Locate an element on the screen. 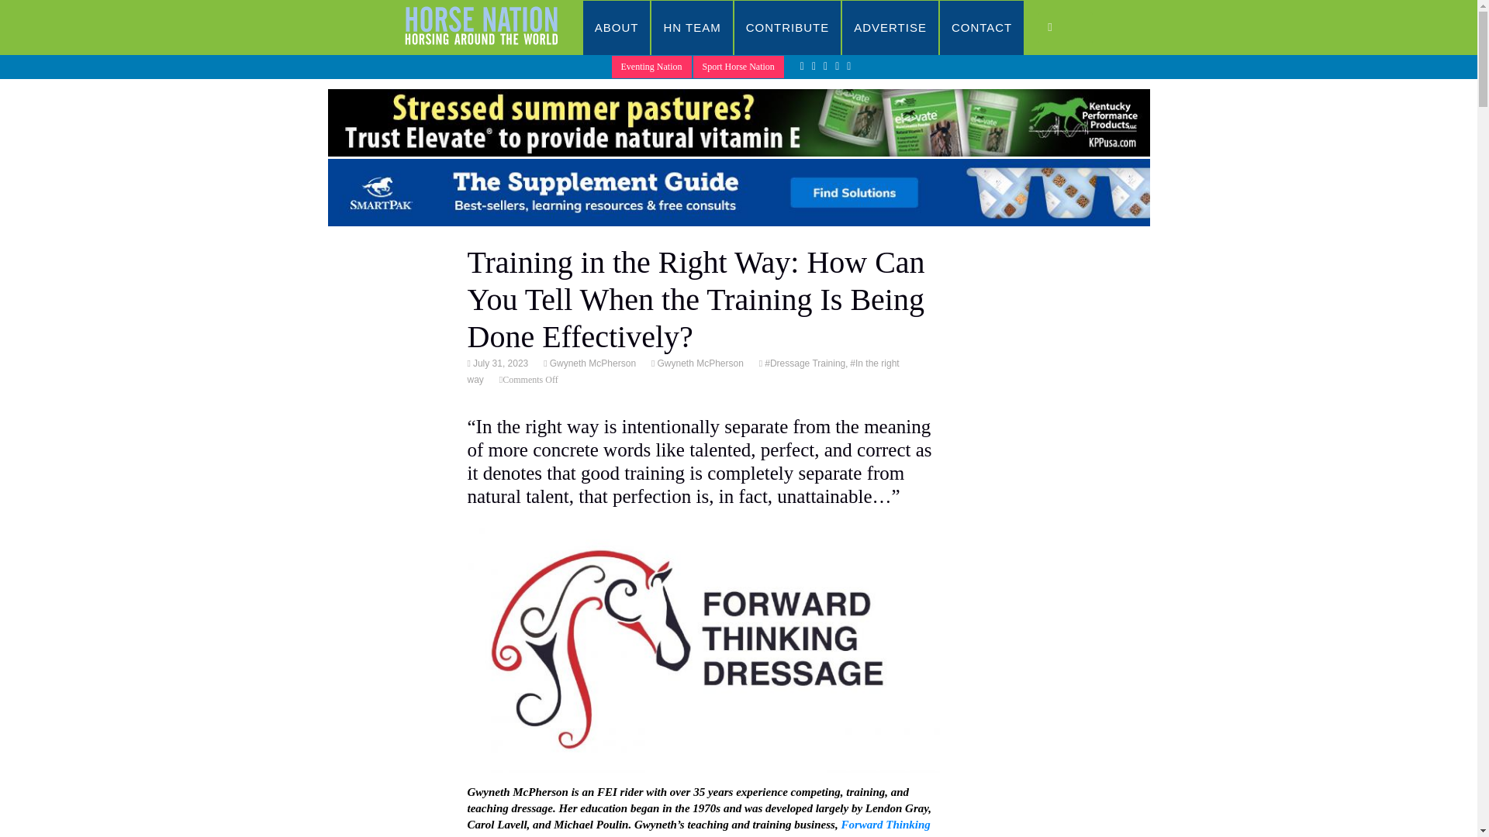 The width and height of the screenshot is (1489, 837). Eventing Nation is located at coordinates (651, 67).